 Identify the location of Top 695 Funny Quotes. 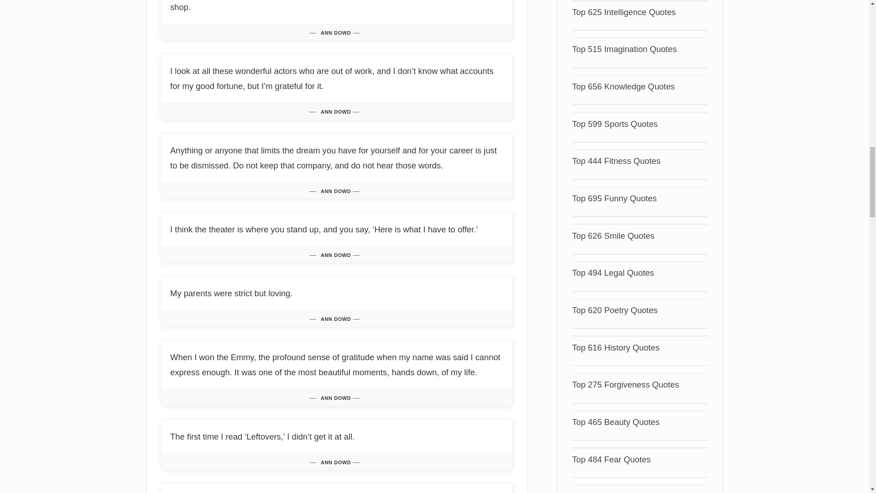
(614, 198).